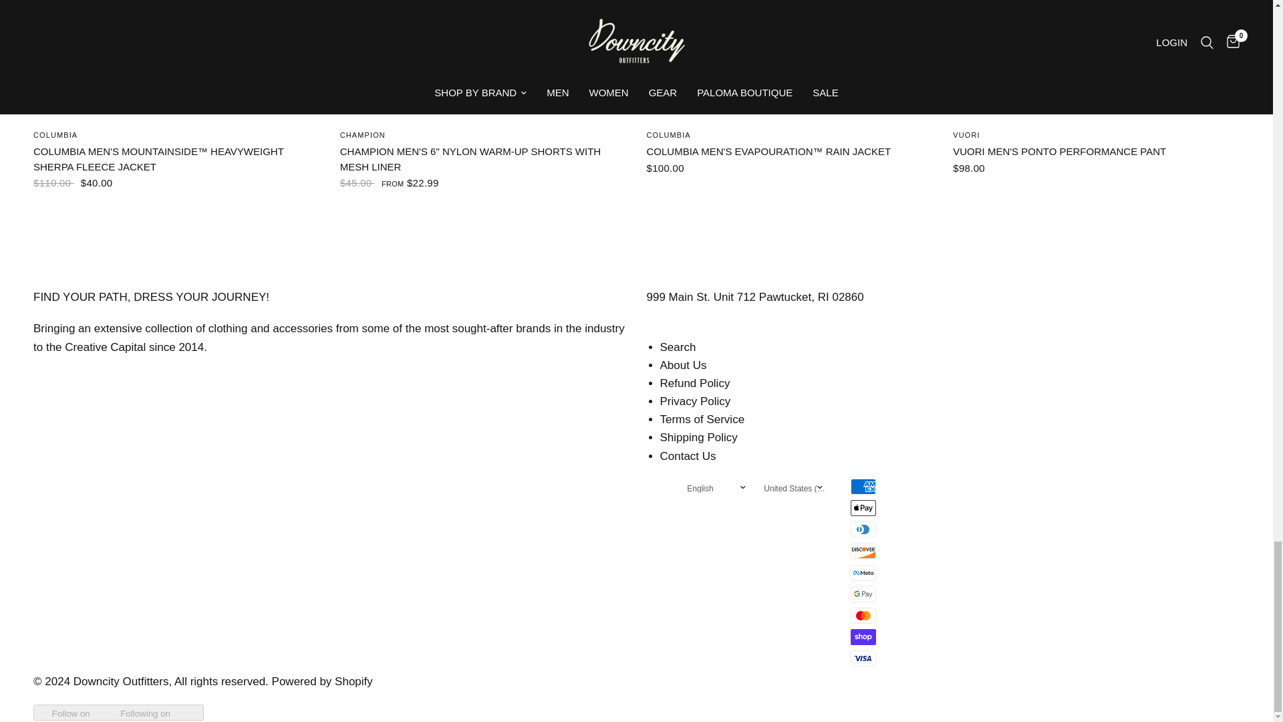 This screenshot has height=722, width=1283. Describe the element at coordinates (863, 508) in the screenshot. I see `Apple Pay` at that location.